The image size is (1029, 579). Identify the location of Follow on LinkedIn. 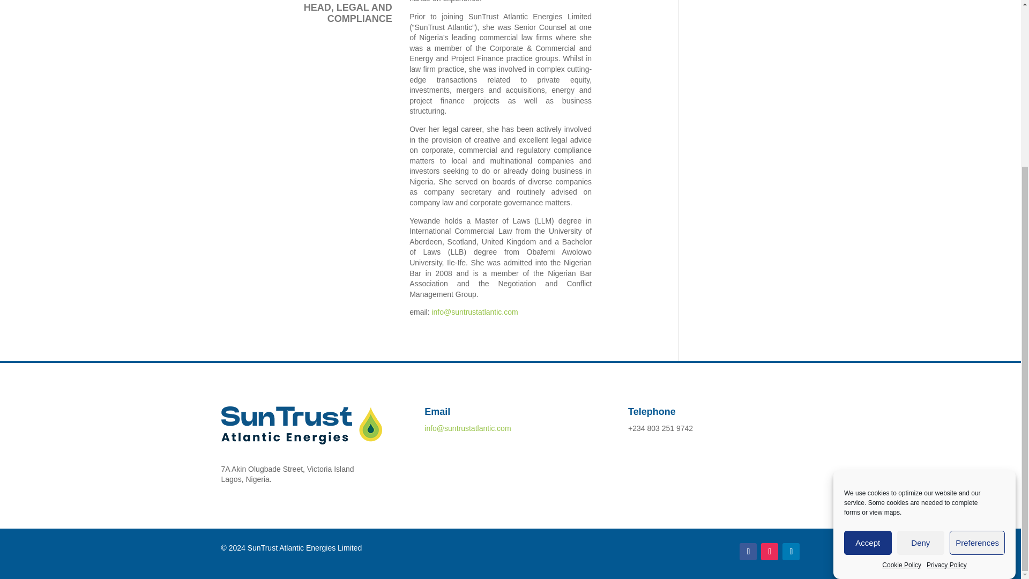
(791, 552).